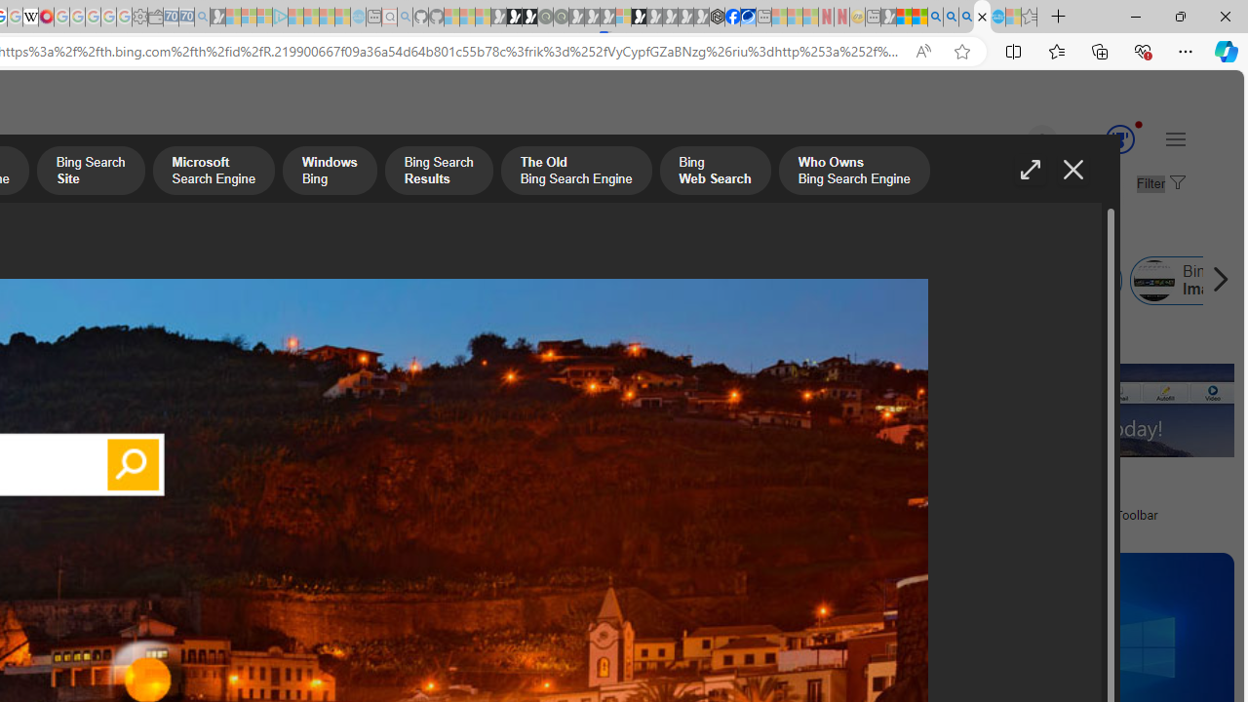 This screenshot has height=702, width=1248. What do you see at coordinates (213, 173) in the screenshot?
I see `Microsoft Search Engine` at bounding box center [213, 173].